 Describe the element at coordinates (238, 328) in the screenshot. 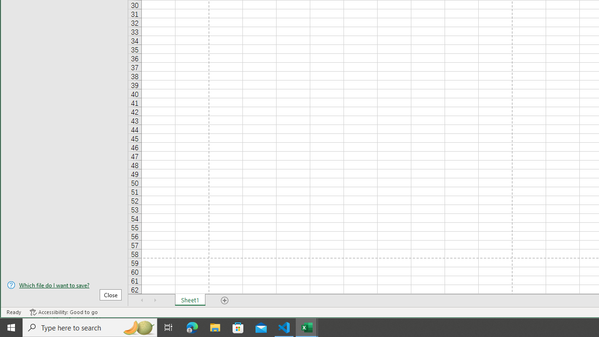

I see `Microsoft Store` at that location.